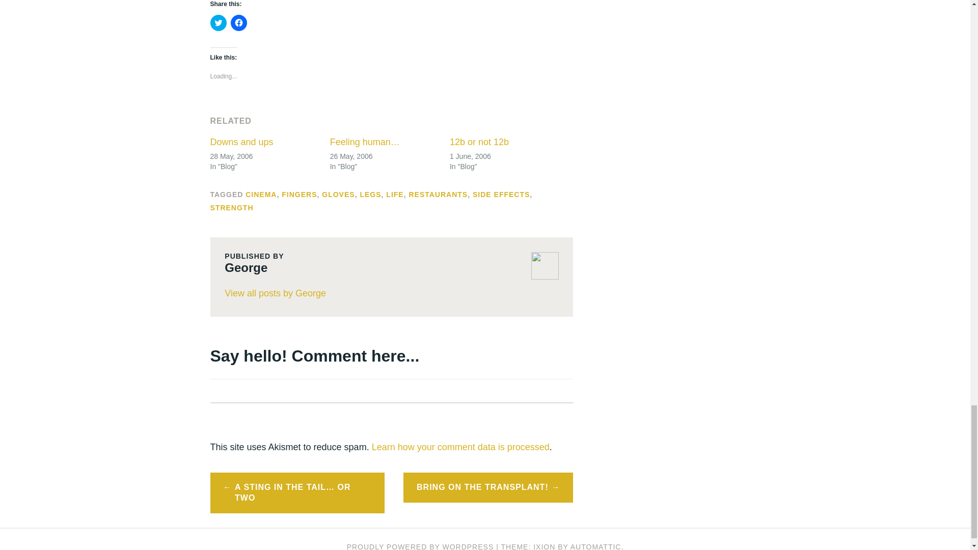 The image size is (978, 550). Describe the element at coordinates (218, 22) in the screenshot. I see `Click to share on Twitter` at that location.